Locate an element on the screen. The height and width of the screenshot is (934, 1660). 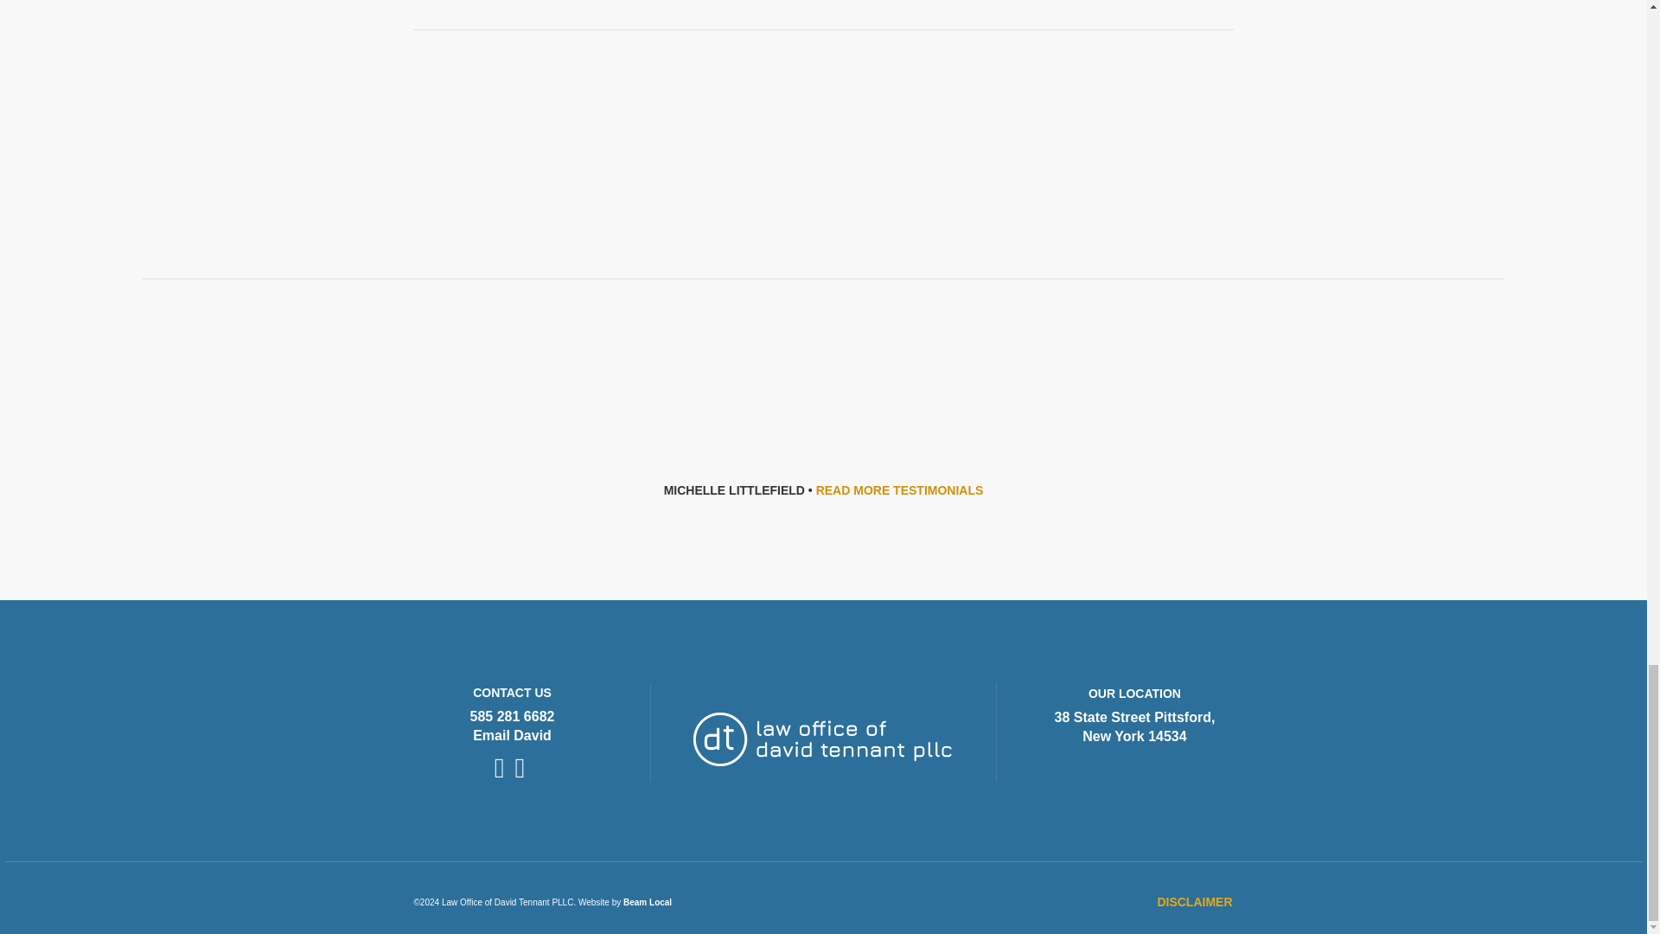
38 State Street Pittsford, is located at coordinates (1134, 717).